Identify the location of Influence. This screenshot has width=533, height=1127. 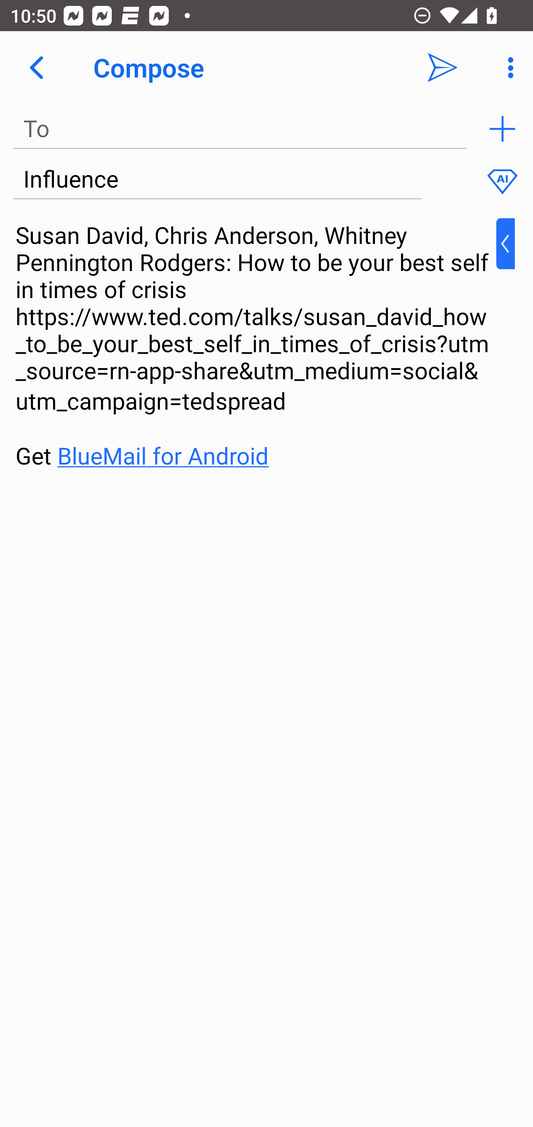
(217, 179).